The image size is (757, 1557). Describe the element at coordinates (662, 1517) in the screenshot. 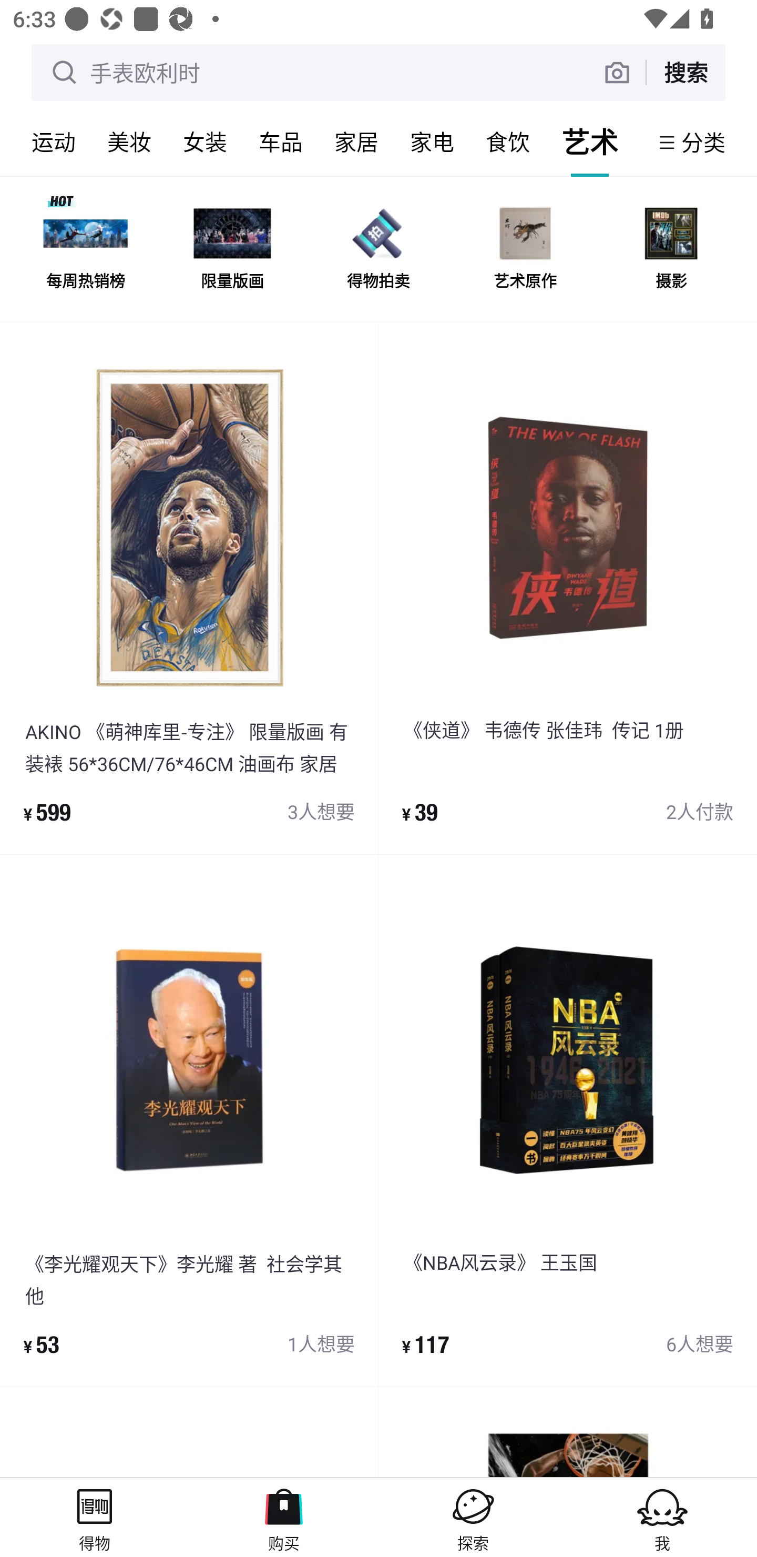

I see `我` at that location.